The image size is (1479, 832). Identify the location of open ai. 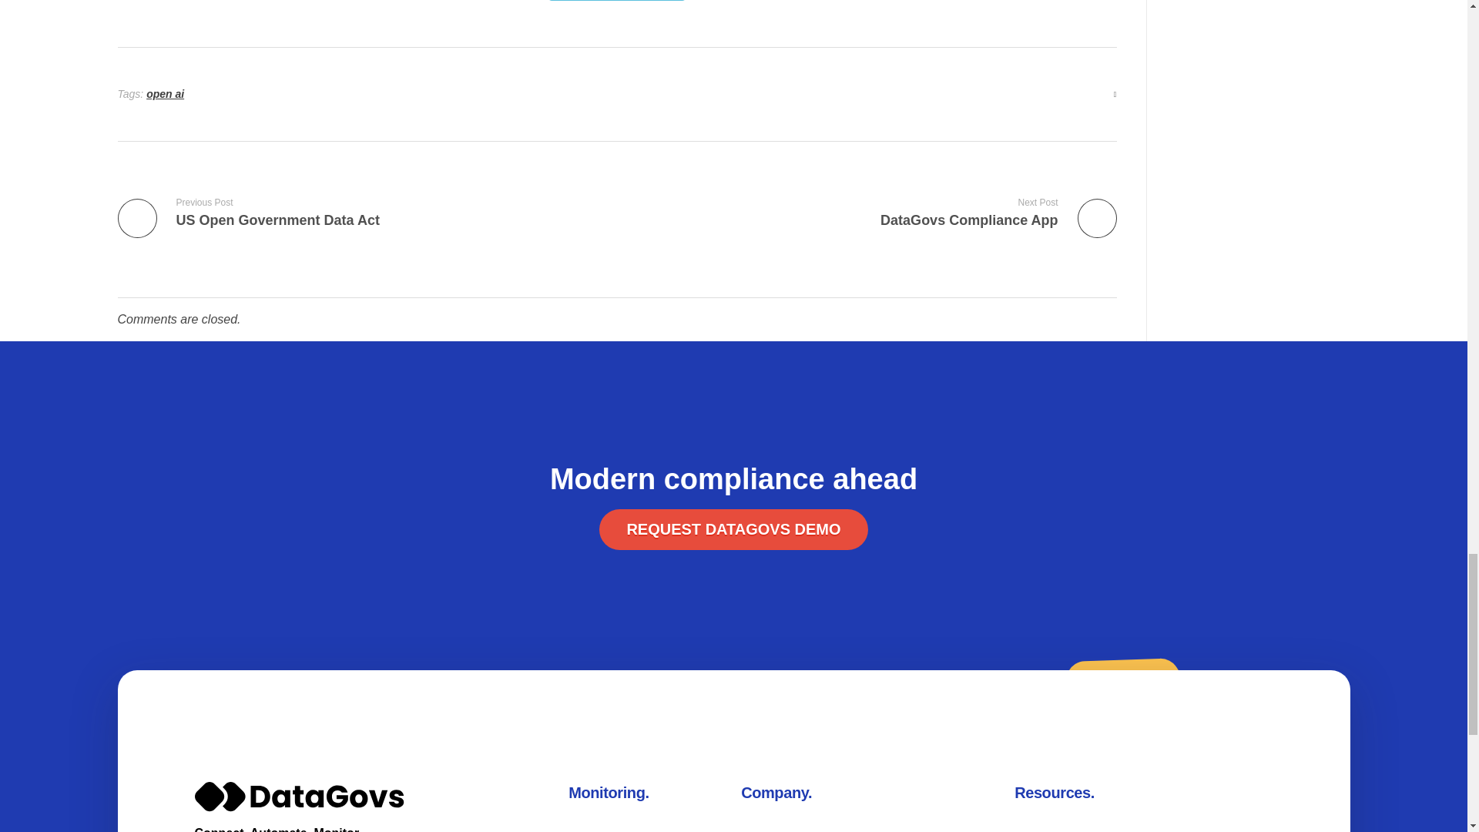
(165, 94).